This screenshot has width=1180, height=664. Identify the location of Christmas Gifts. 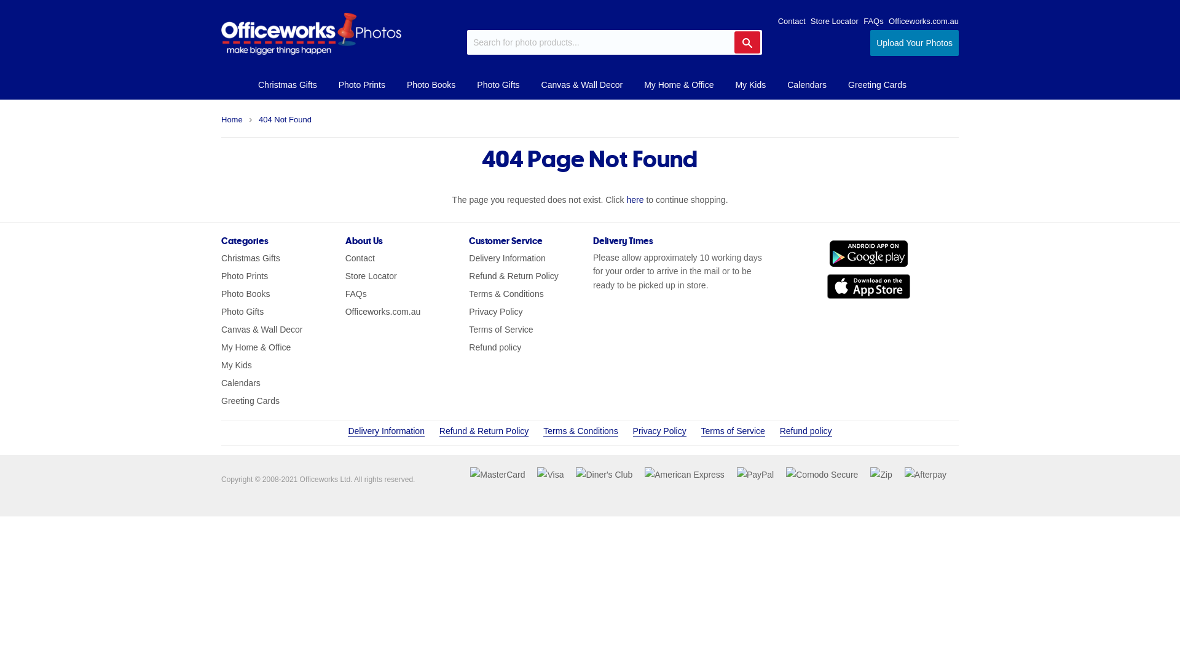
(251, 258).